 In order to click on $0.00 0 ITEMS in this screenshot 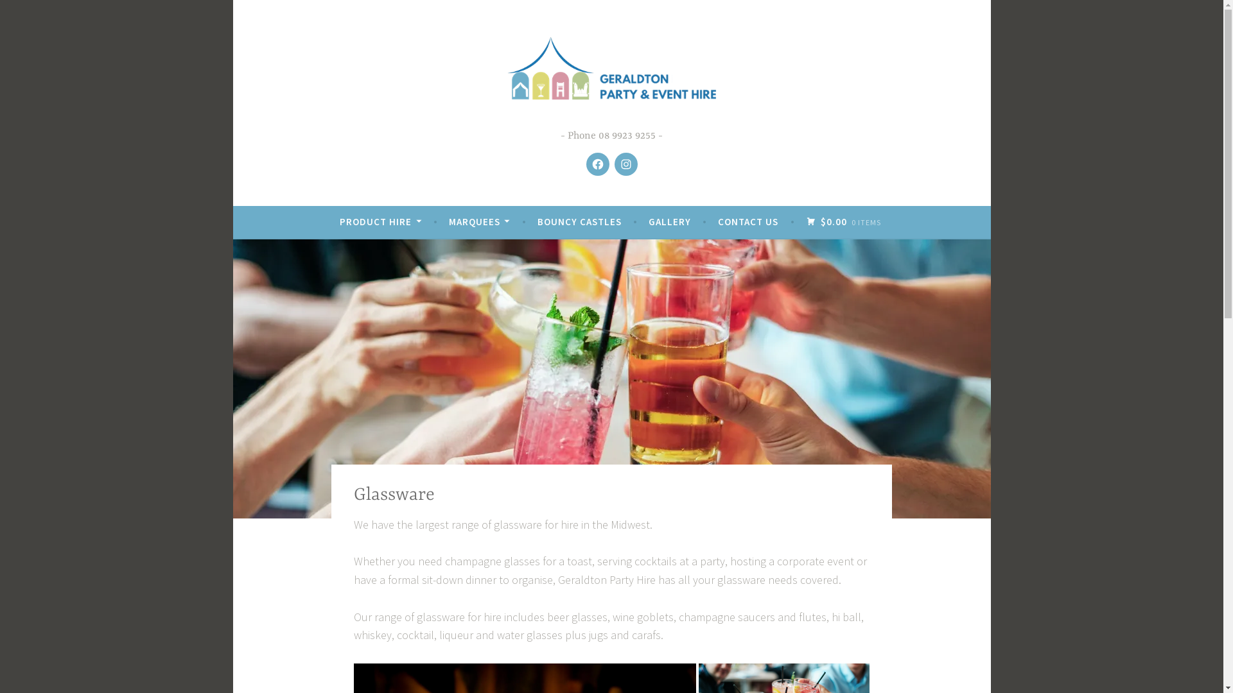, I will do `click(844, 222)`.